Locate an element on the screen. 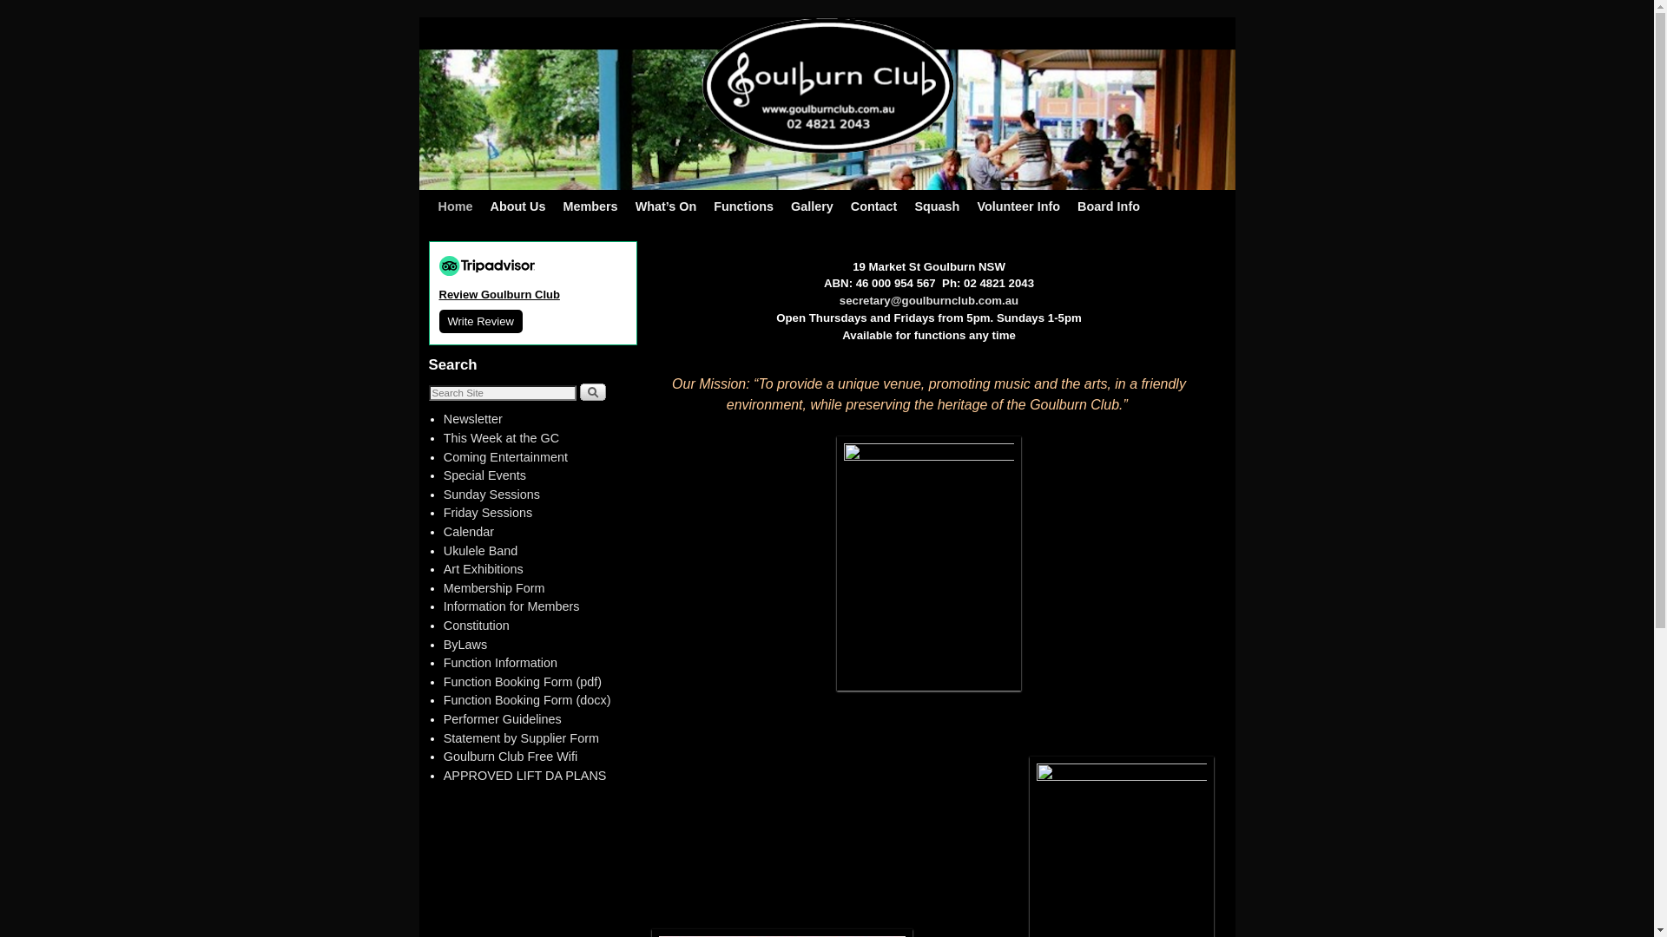  Information for Members is located at coordinates (512, 606).